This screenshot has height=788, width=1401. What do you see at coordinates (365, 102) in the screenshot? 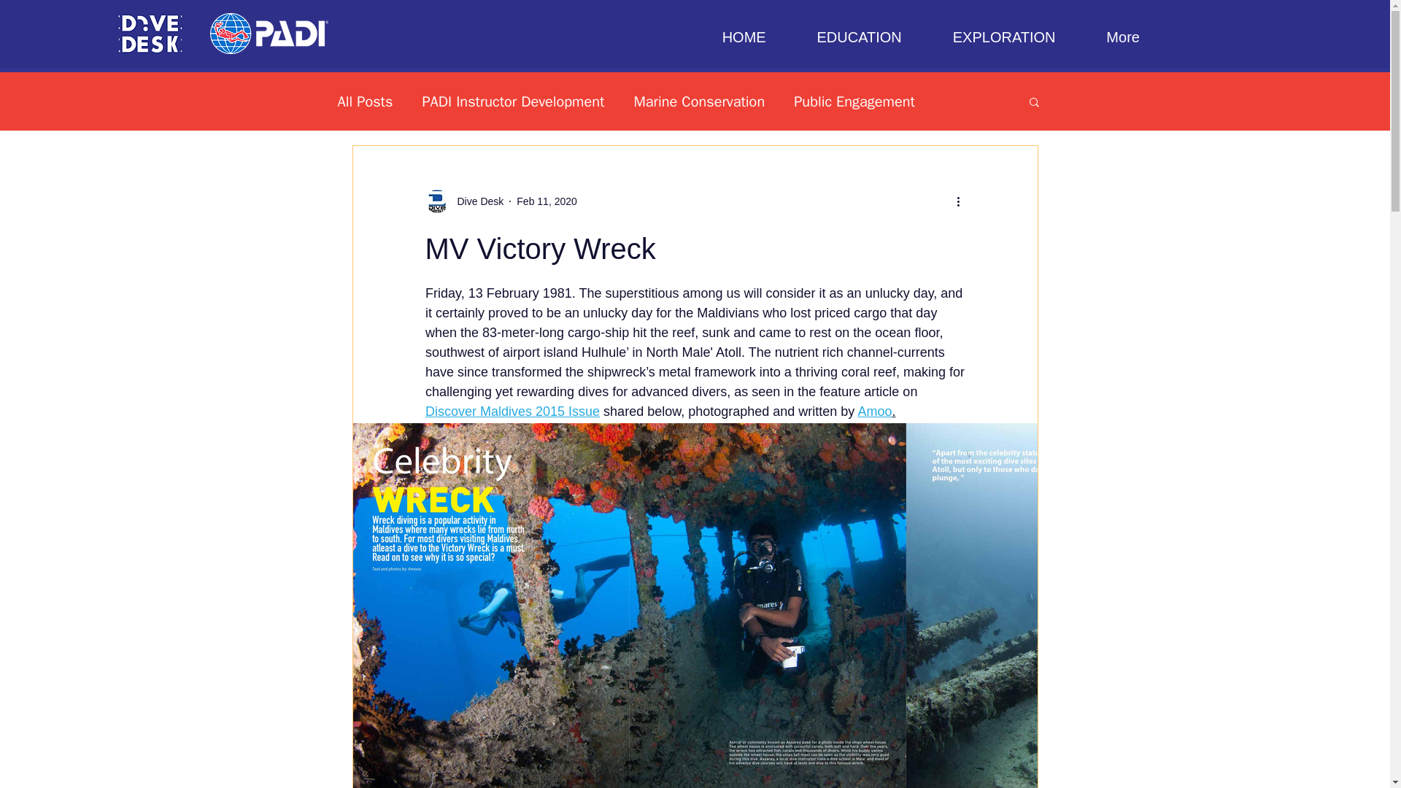
I see `All Posts` at bounding box center [365, 102].